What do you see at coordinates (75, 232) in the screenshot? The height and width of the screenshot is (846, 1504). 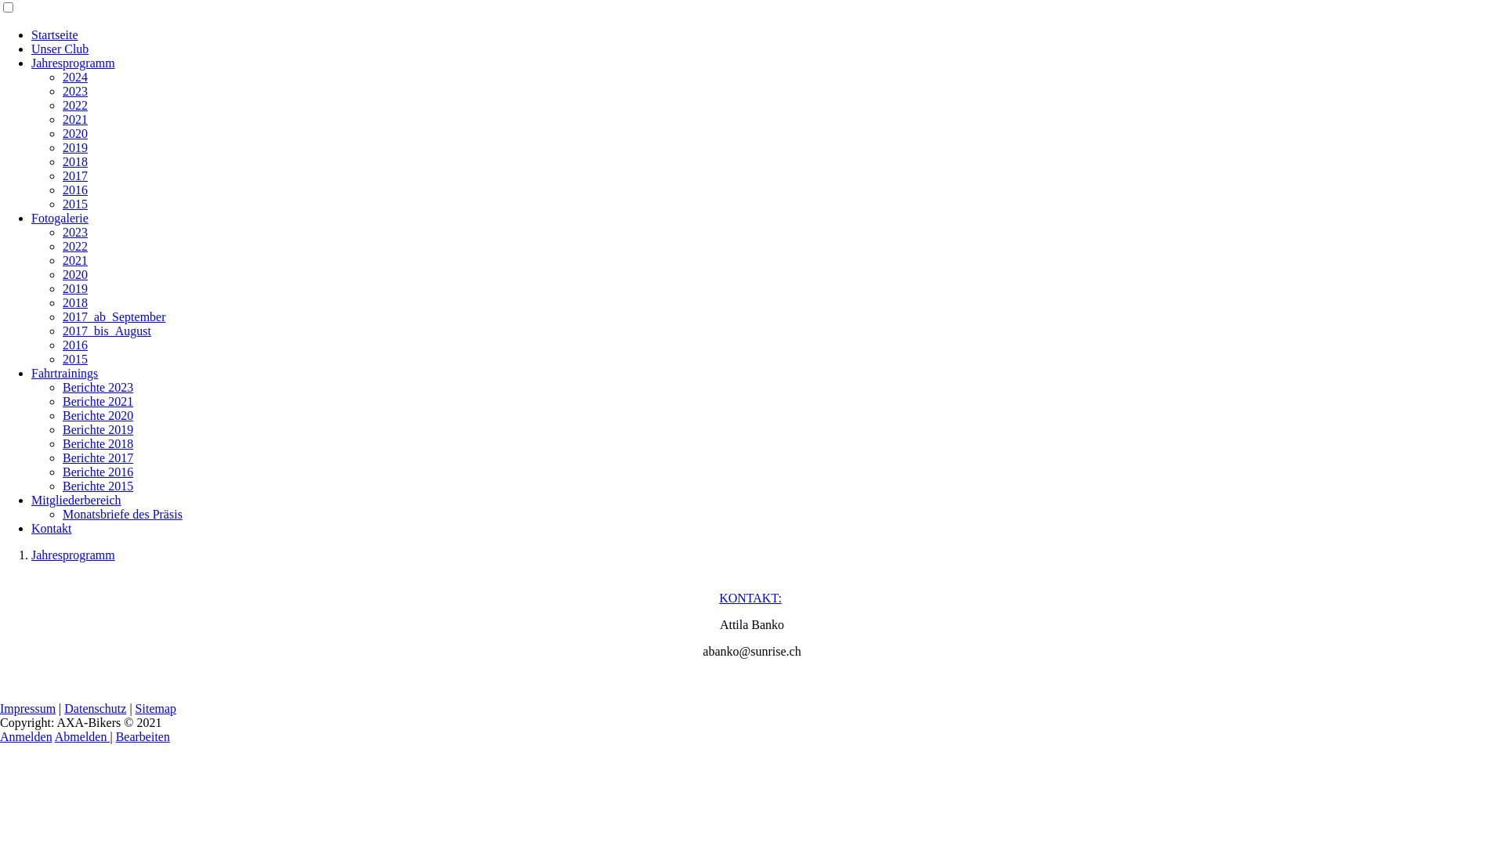 I see `2023` at bounding box center [75, 232].